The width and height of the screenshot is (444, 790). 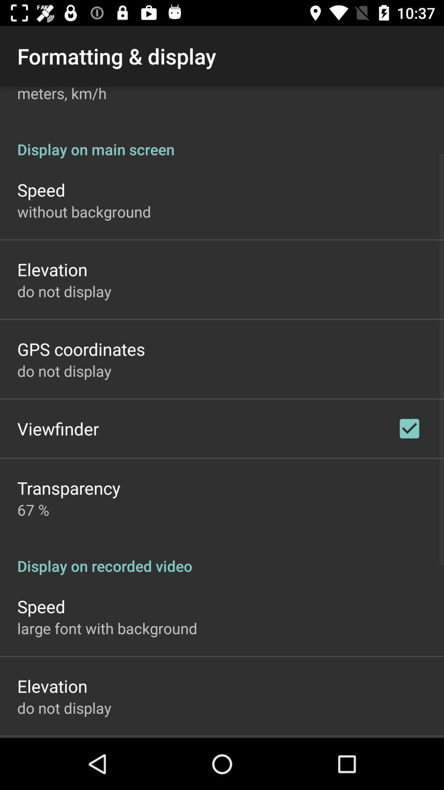 What do you see at coordinates (33, 509) in the screenshot?
I see `launch the 67 % item` at bounding box center [33, 509].